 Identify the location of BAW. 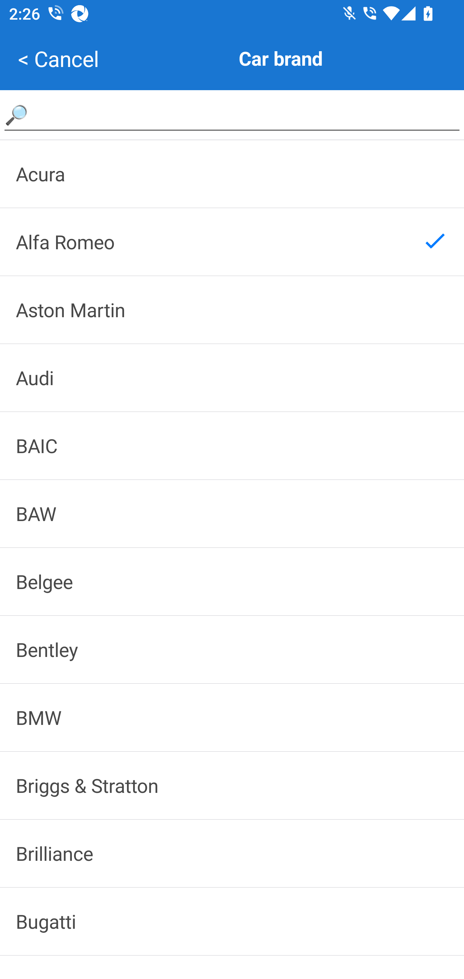
(232, 513).